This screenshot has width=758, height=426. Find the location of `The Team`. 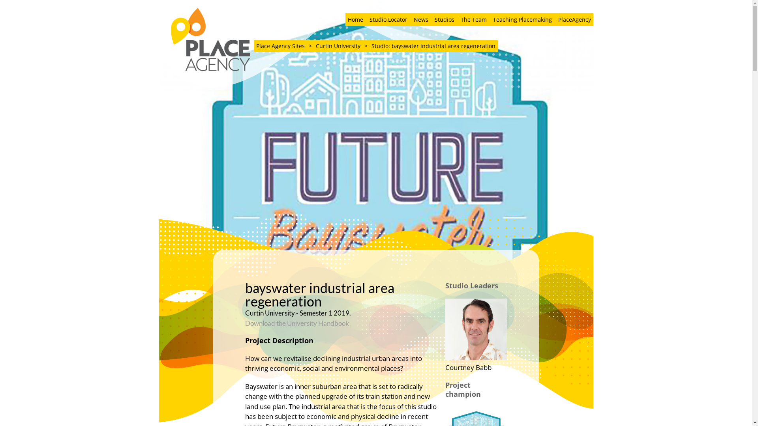

The Team is located at coordinates (473, 20).